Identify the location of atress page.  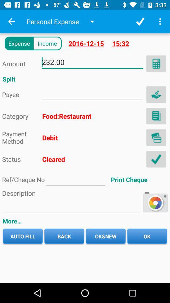
(92, 93).